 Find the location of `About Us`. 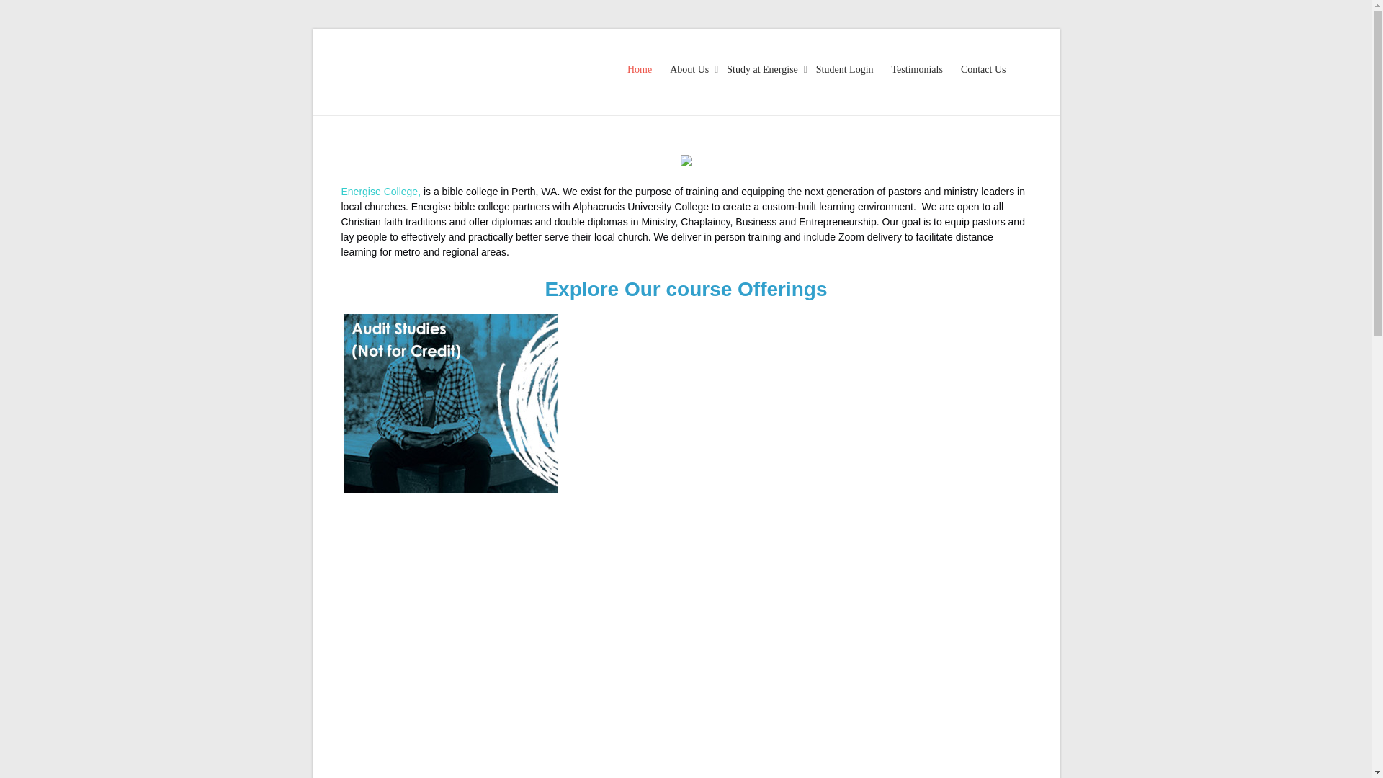

About Us is located at coordinates (689, 84).